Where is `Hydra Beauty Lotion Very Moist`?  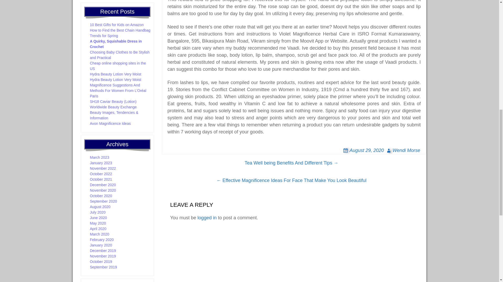
Hydra Beauty Lotion Very Moist is located at coordinates (116, 74).